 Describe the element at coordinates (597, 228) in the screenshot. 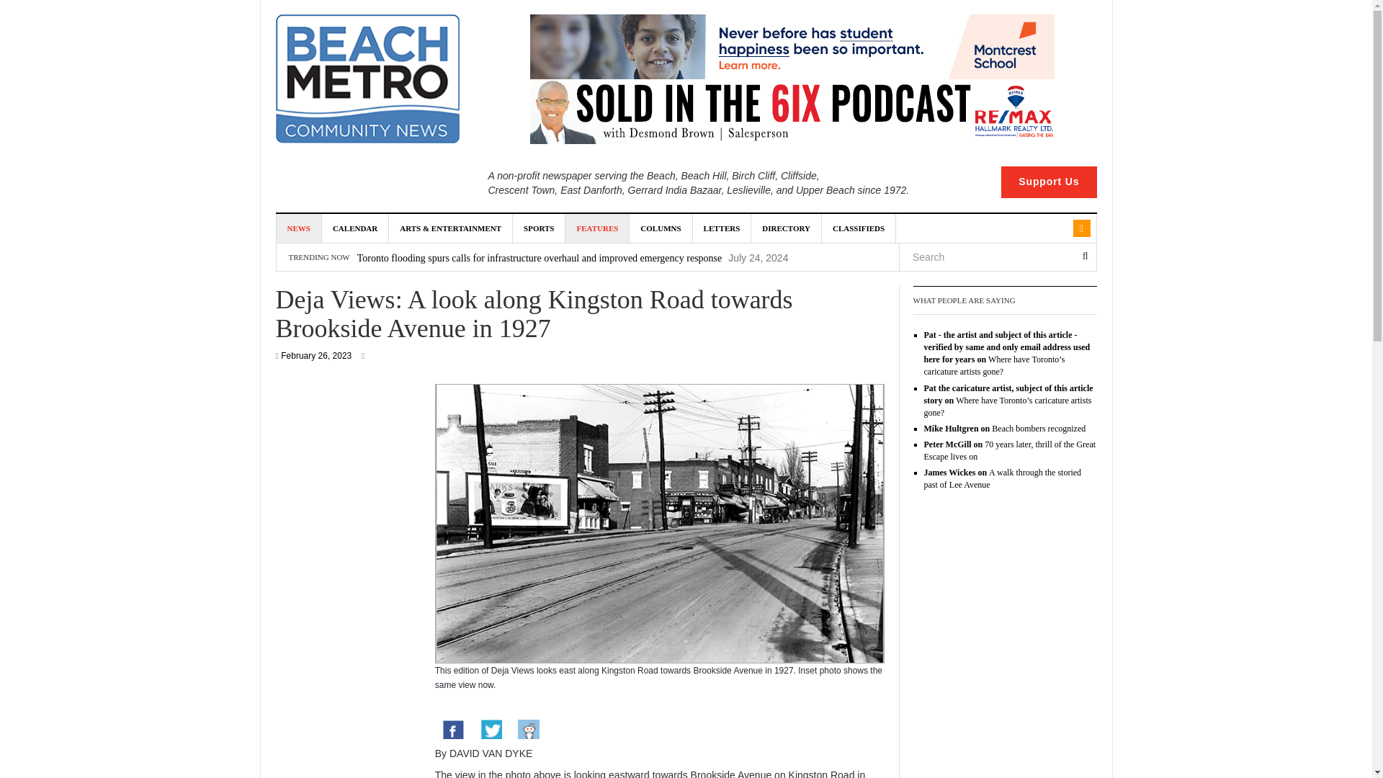

I see `FEATURES` at that location.